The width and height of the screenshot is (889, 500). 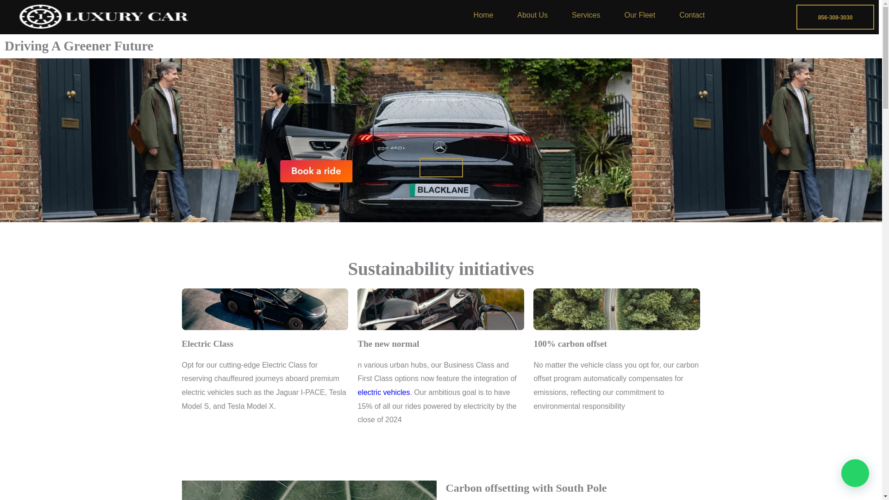 I want to click on Contact, so click(x=692, y=15).